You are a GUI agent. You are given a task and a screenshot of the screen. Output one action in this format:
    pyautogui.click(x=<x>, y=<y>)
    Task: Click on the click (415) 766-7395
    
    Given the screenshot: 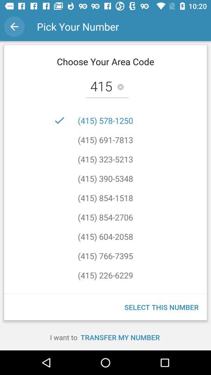 What is the action you would take?
    pyautogui.click(x=105, y=255)
    